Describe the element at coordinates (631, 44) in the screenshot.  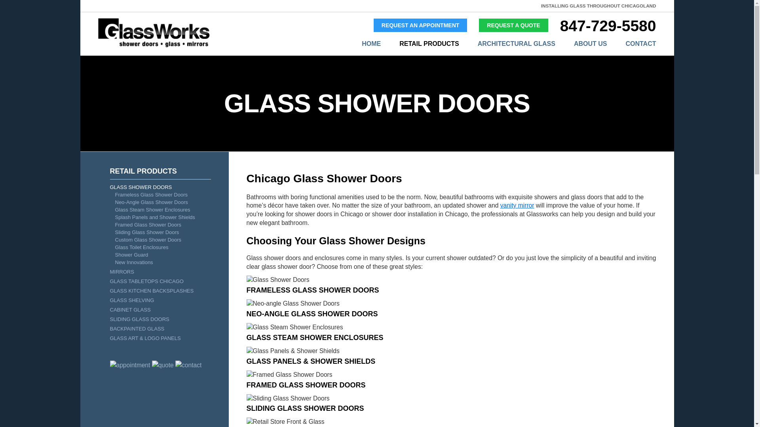
I see `CONTACT` at that location.